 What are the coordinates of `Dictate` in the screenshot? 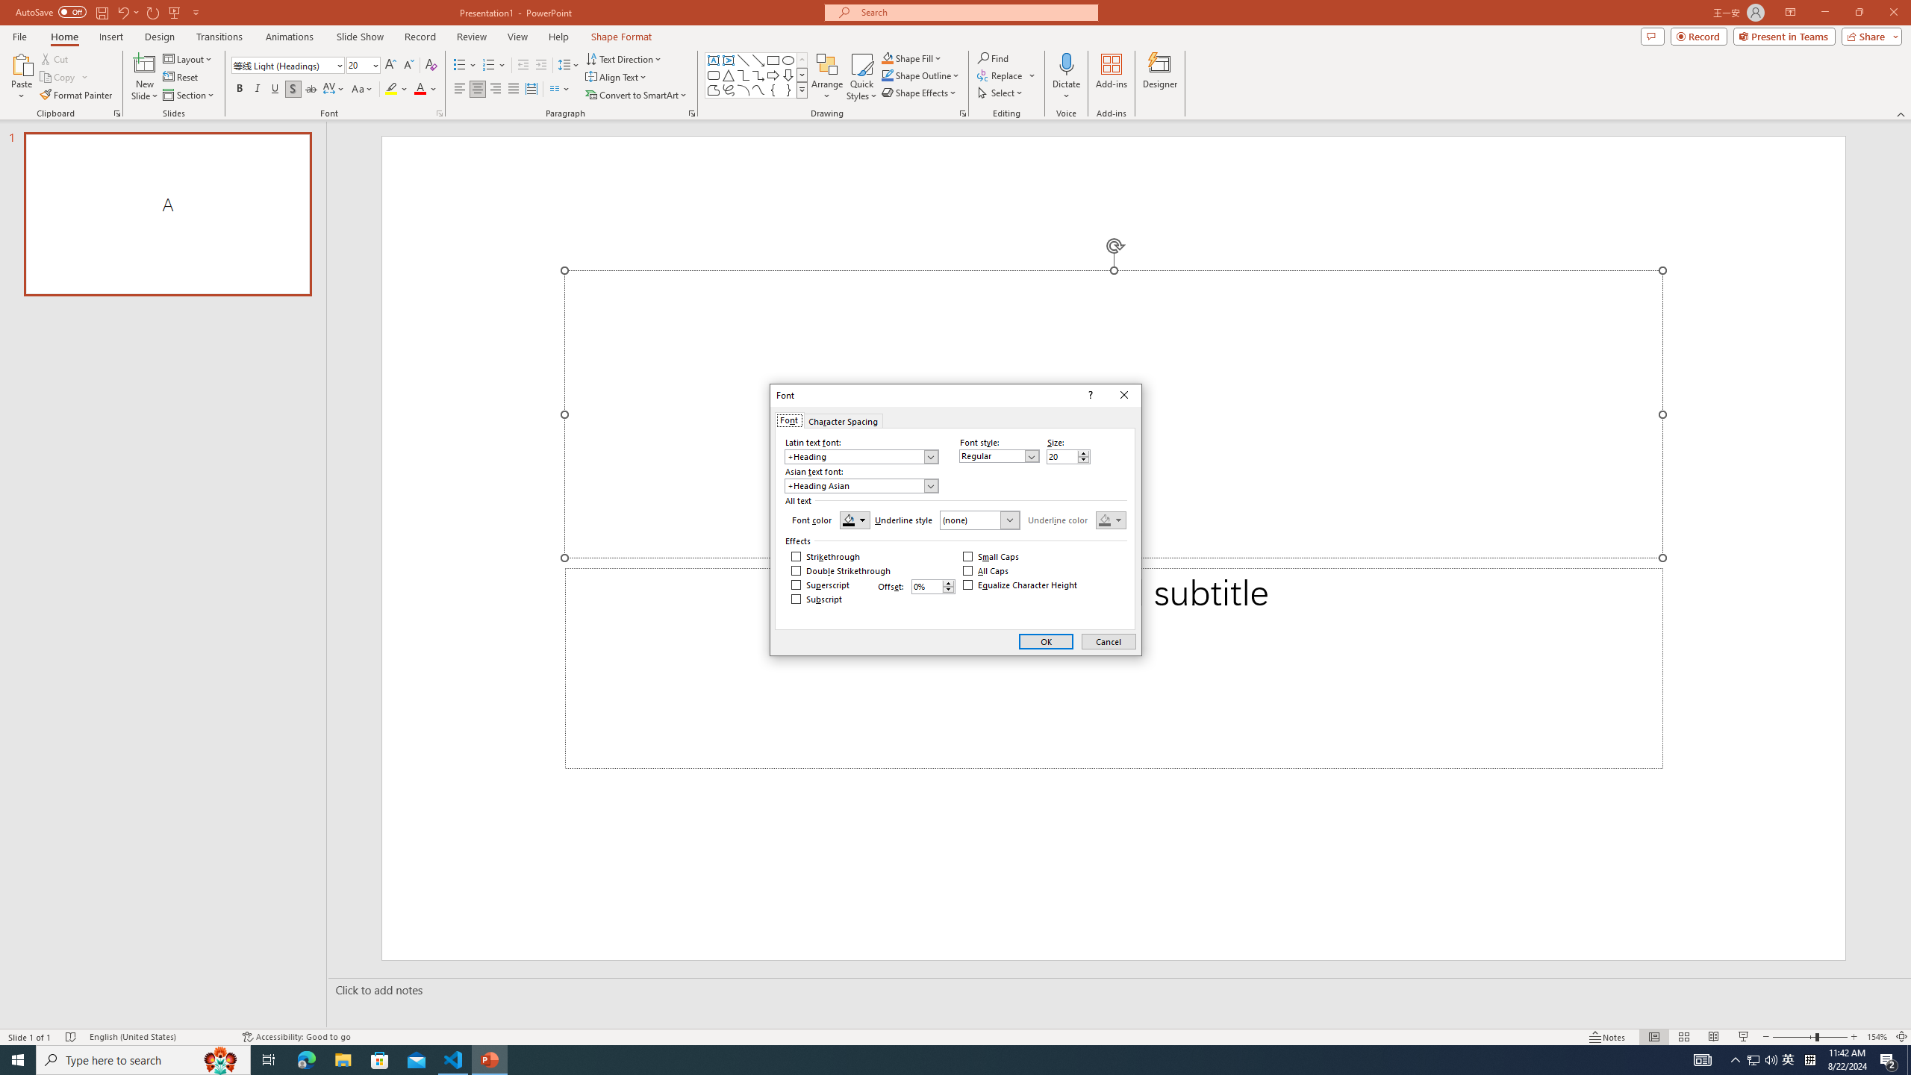 It's located at (1066, 63).